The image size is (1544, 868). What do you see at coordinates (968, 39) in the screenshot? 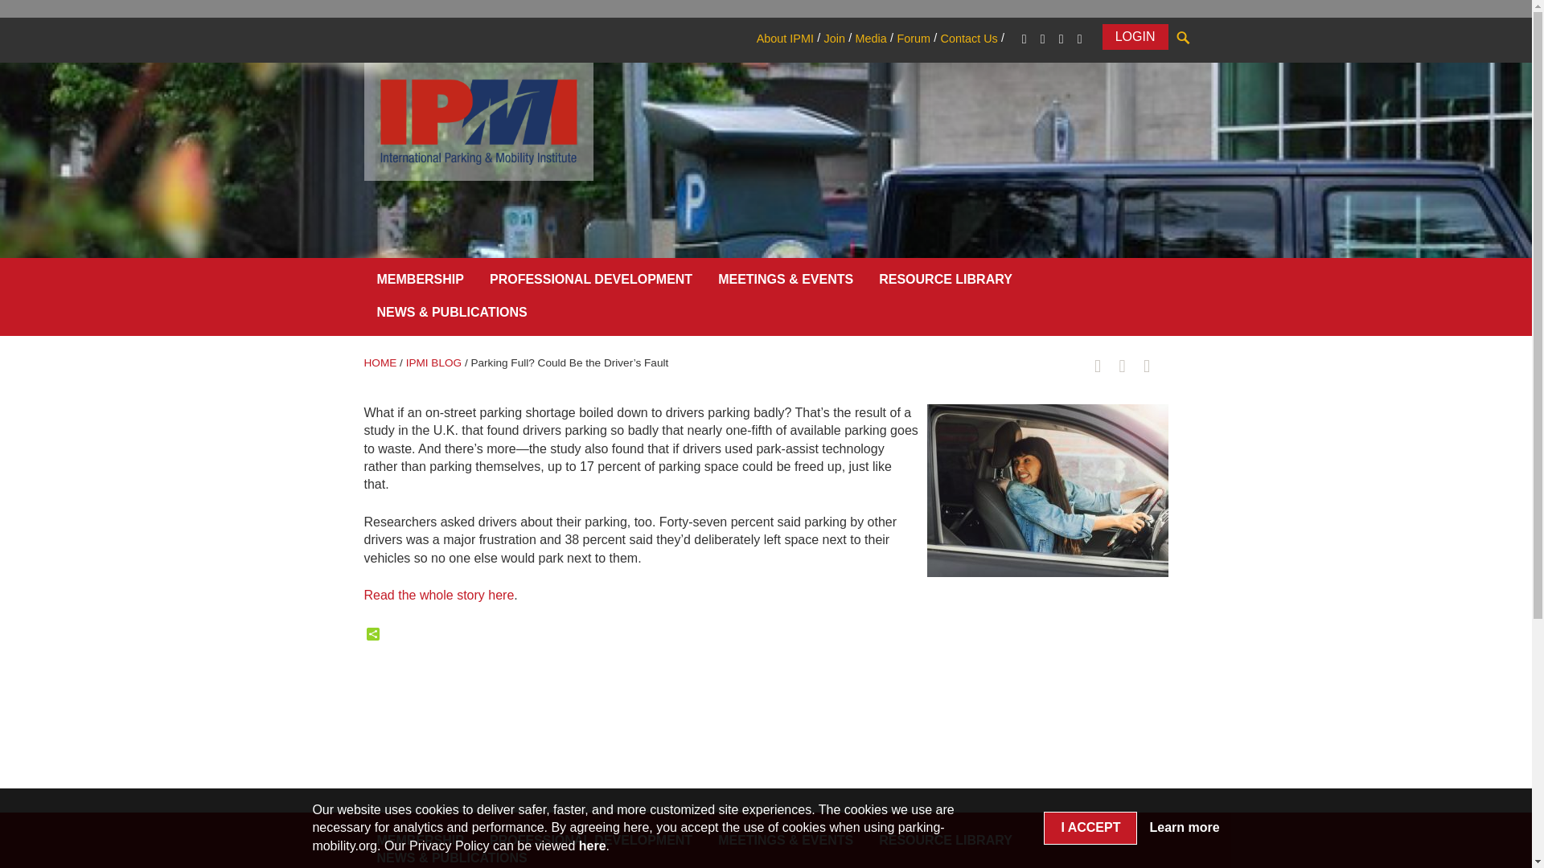
I see `Contact Us` at bounding box center [968, 39].